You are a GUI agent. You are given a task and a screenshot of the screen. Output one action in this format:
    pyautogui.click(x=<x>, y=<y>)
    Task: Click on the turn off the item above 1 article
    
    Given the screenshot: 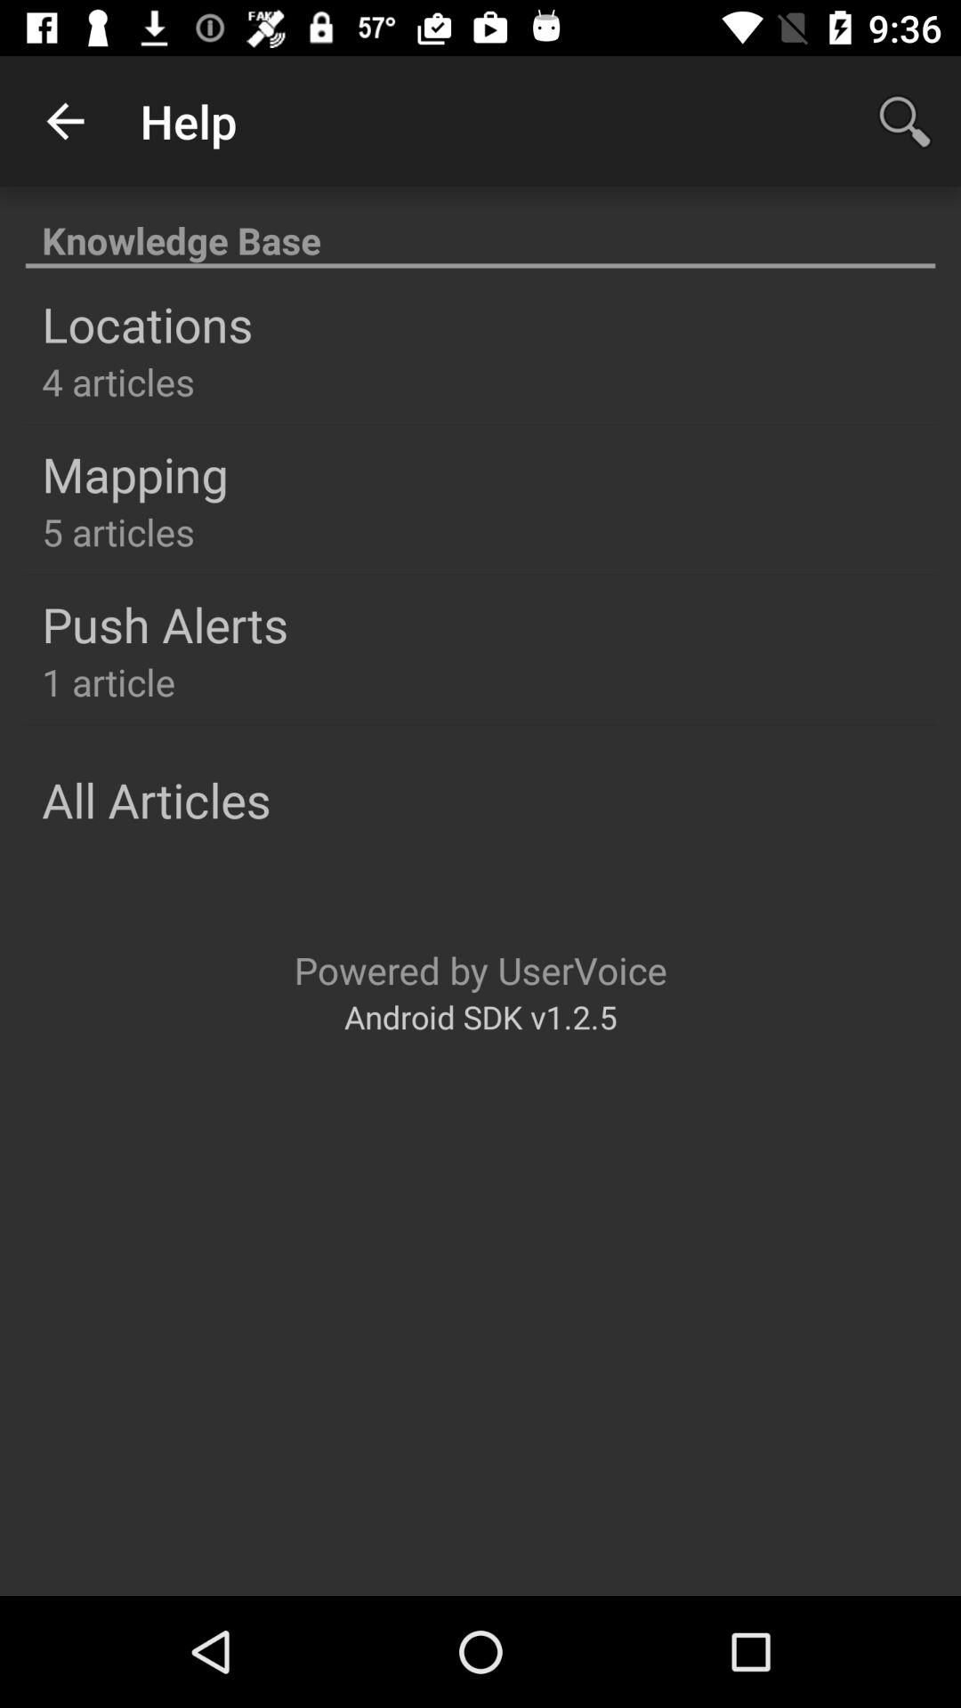 What is the action you would take?
    pyautogui.click(x=166, y=624)
    